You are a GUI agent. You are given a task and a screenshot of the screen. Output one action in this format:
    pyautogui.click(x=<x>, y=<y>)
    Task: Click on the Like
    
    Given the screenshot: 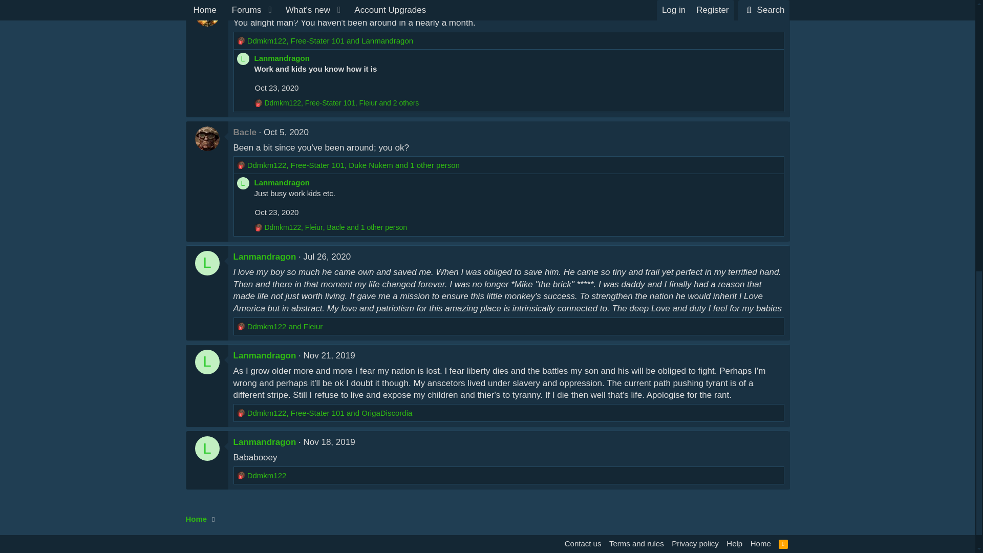 What is the action you would take?
    pyautogui.click(x=241, y=165)
    